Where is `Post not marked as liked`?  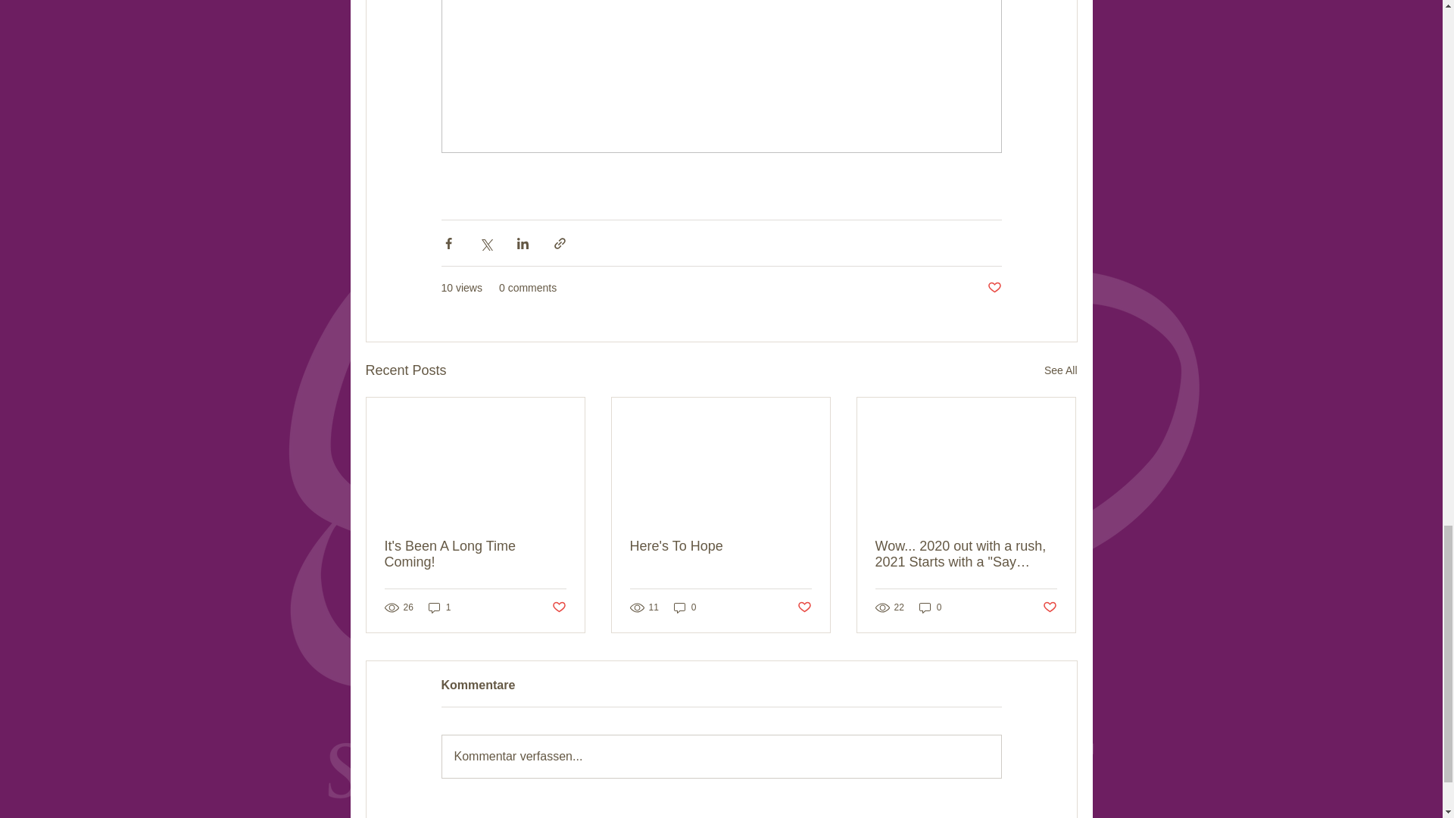 Post not marked as liked is located at coordinates (804, 607).